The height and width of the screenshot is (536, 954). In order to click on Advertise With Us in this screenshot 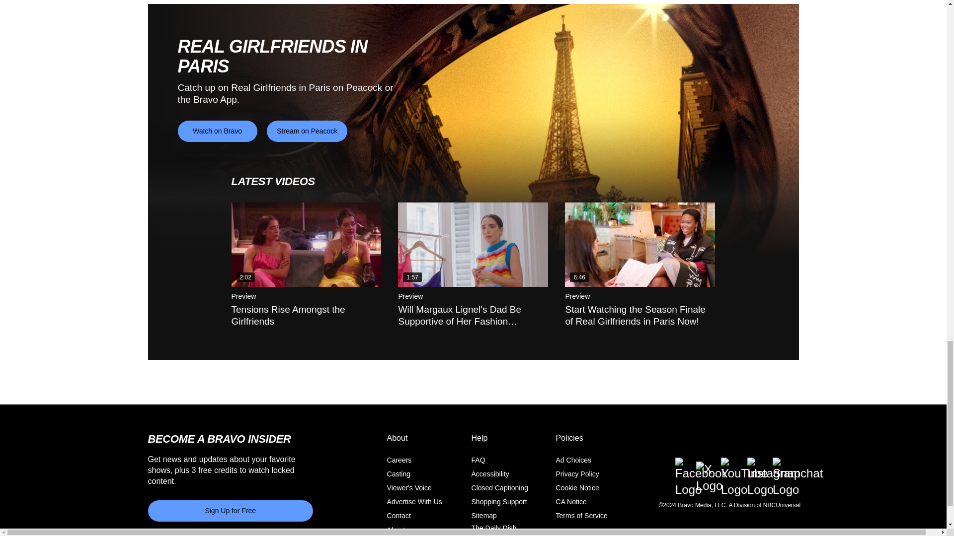, I will do `click(414, 502)`.